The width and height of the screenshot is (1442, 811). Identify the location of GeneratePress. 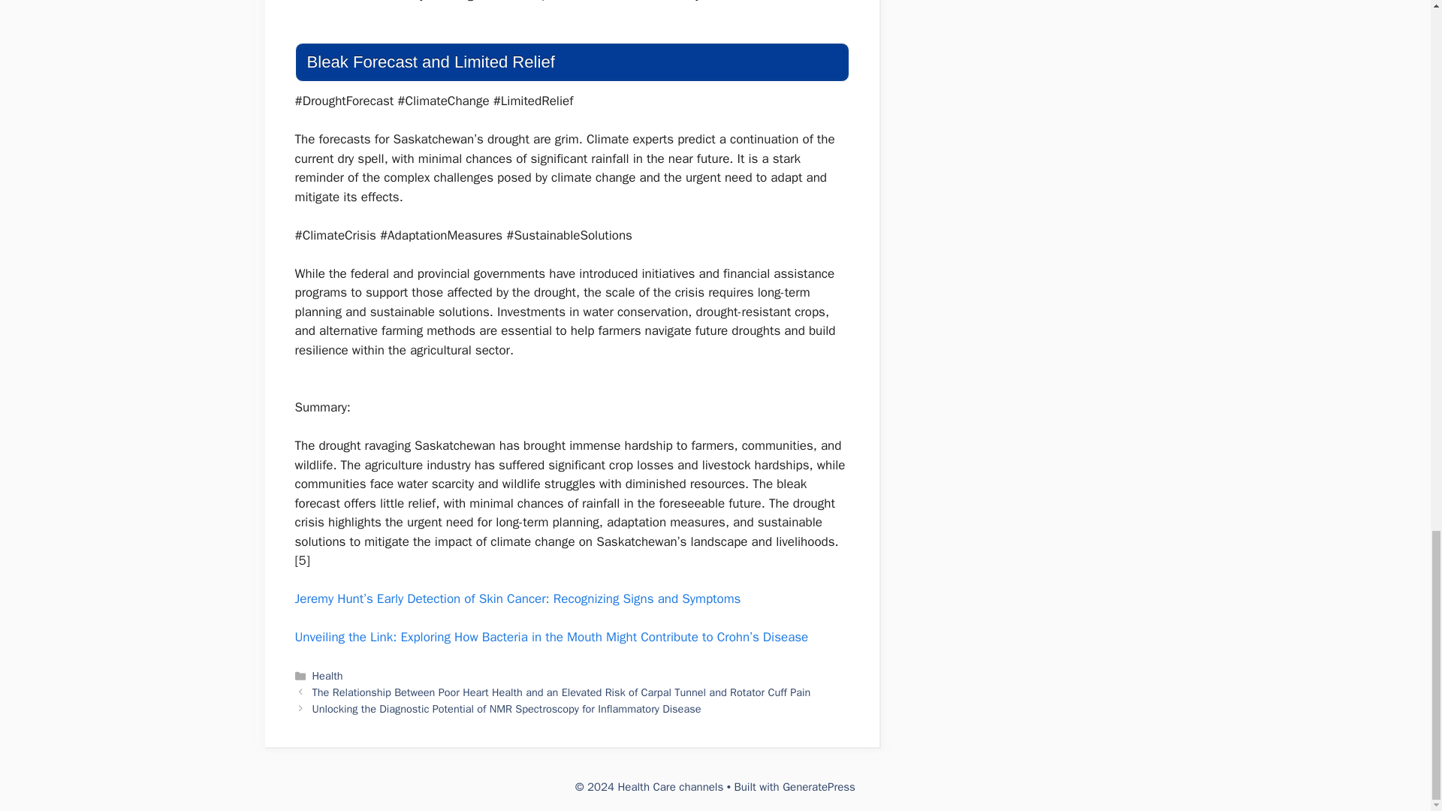
(819, 787).